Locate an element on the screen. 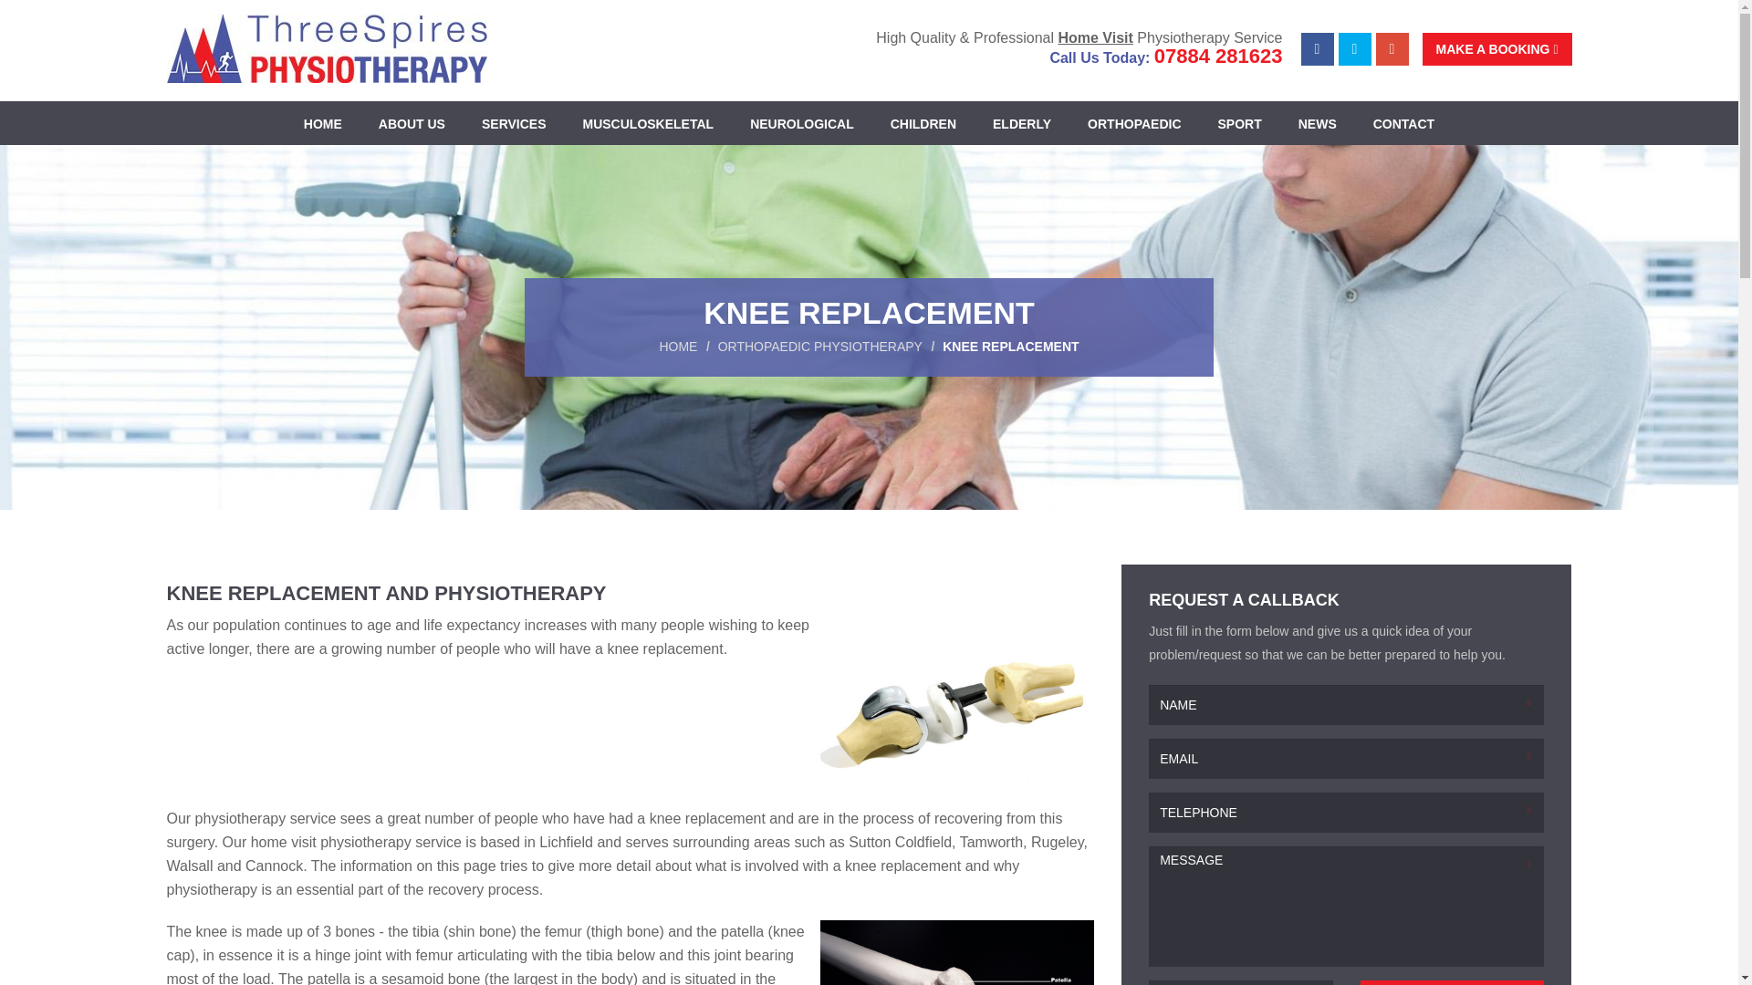  Home is located at coordinates (323, 124).